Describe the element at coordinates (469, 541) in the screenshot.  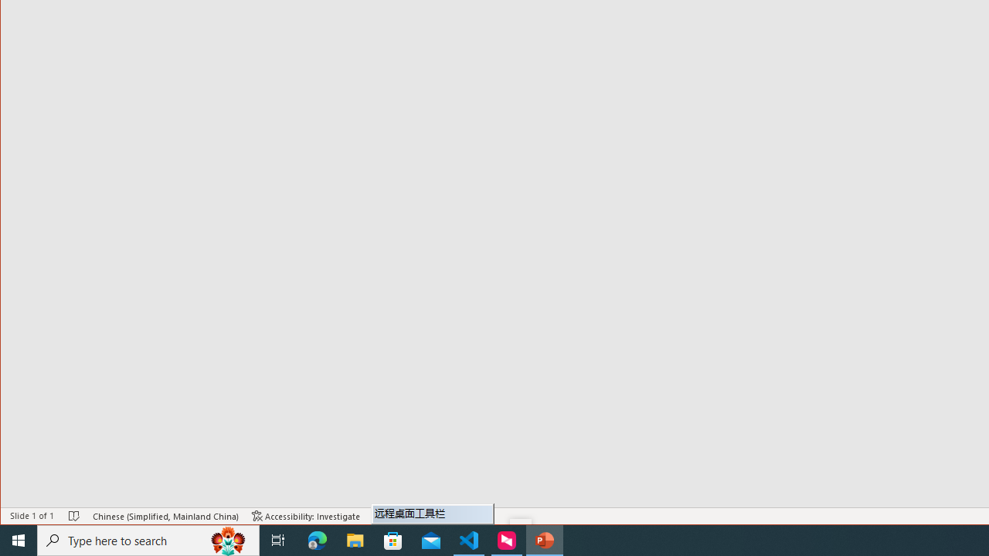
I see `Visual Studio Code - 1 running window` at that location.